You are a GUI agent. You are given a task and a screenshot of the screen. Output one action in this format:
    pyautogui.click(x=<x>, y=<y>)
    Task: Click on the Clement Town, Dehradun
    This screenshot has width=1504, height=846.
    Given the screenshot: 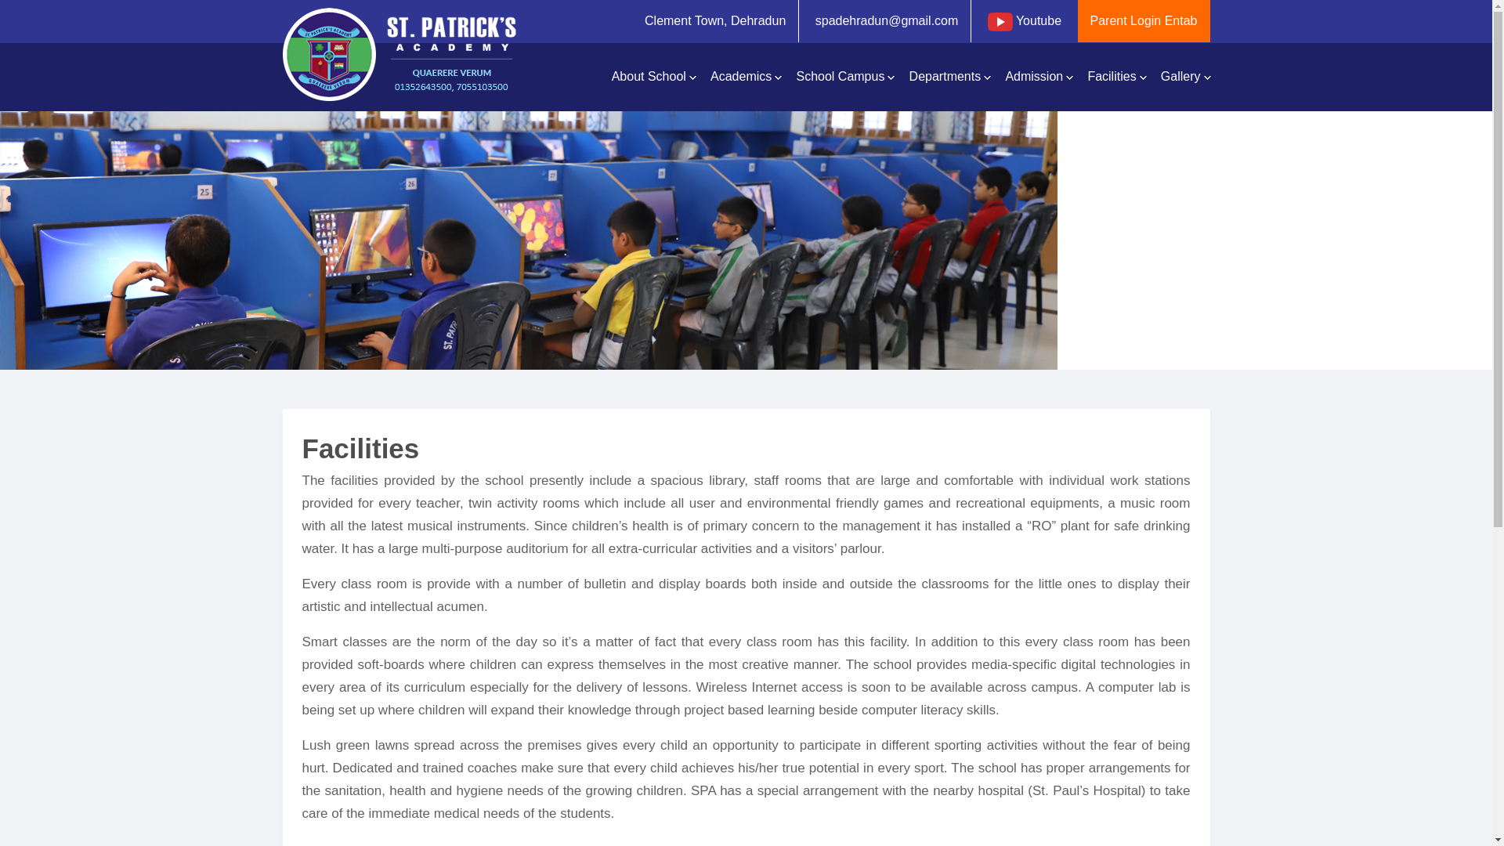 What is the action you would take?
    pyautogui.click(x=714, y=20)
    